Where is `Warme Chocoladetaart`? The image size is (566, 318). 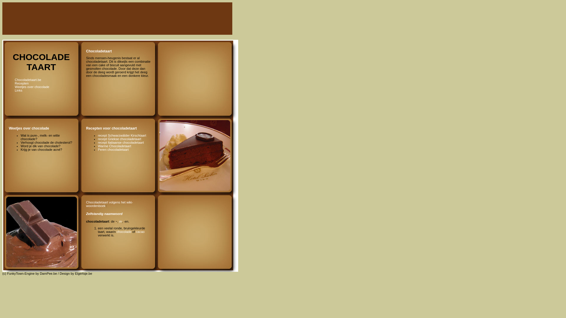 Warme Chocoladetaart is located at coordinates (114, 146).